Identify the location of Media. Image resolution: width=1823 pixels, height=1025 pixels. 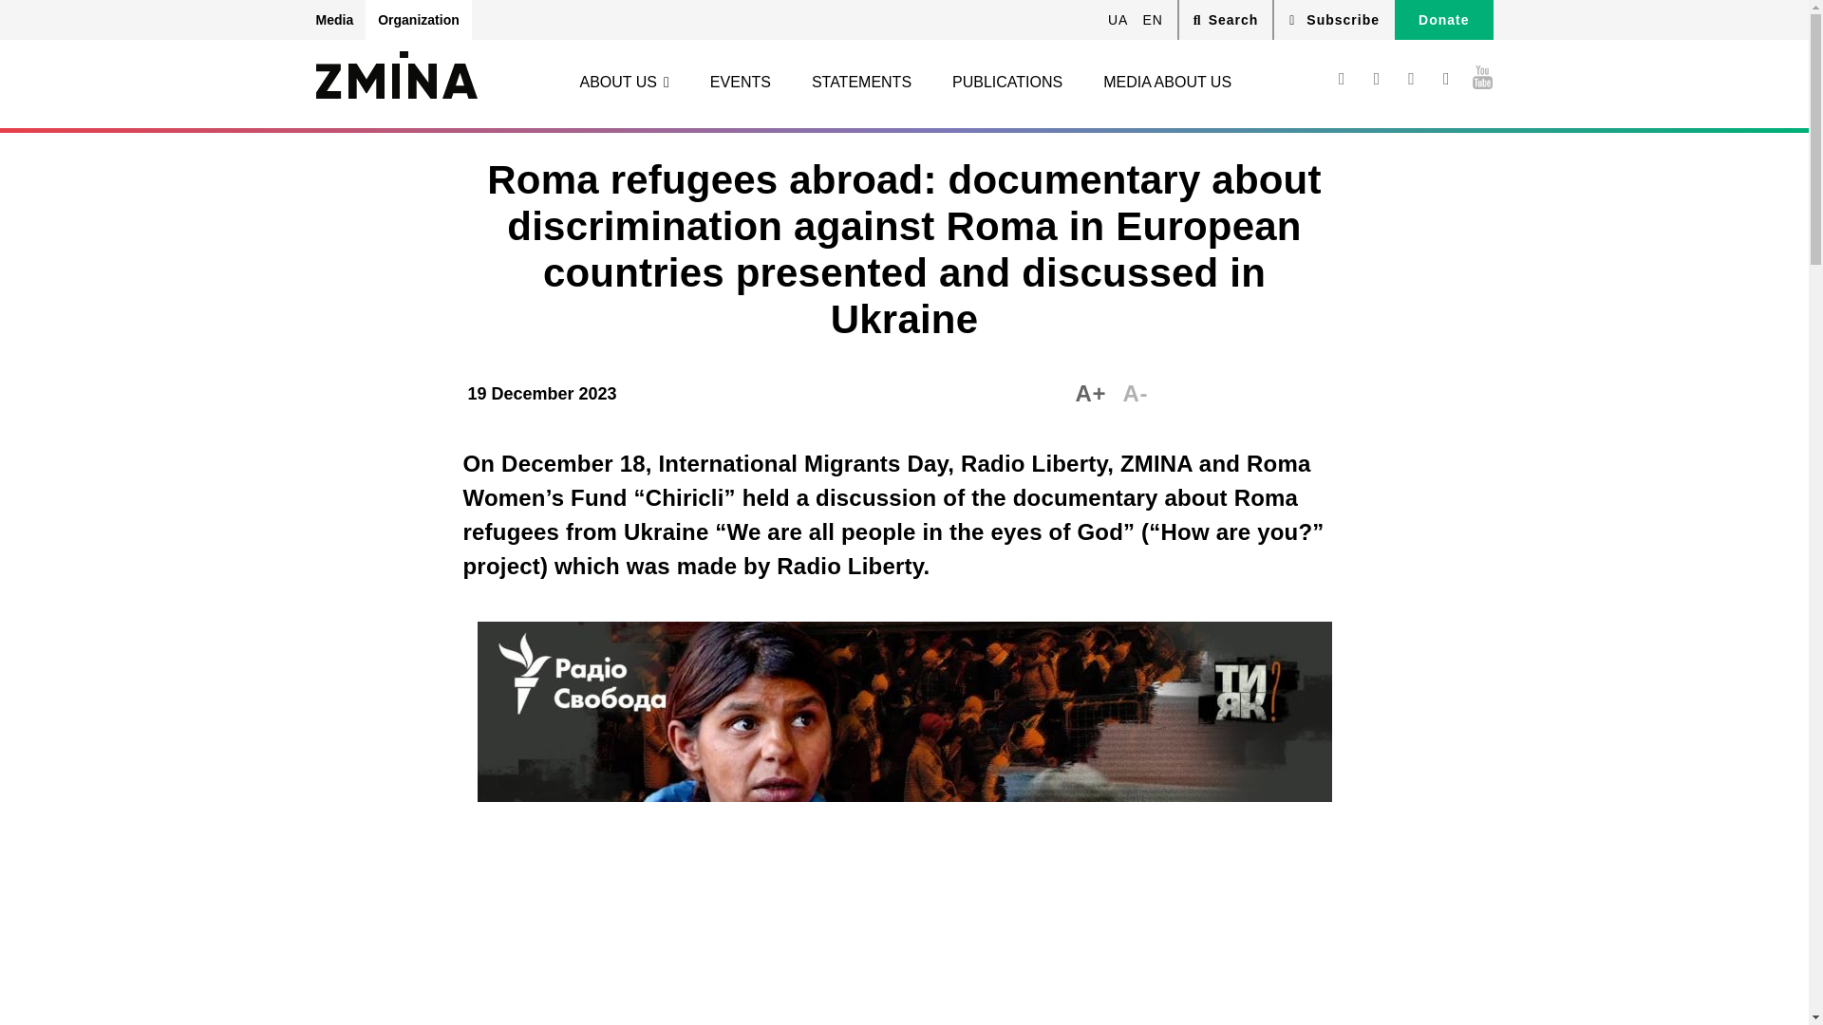
(340, 20).